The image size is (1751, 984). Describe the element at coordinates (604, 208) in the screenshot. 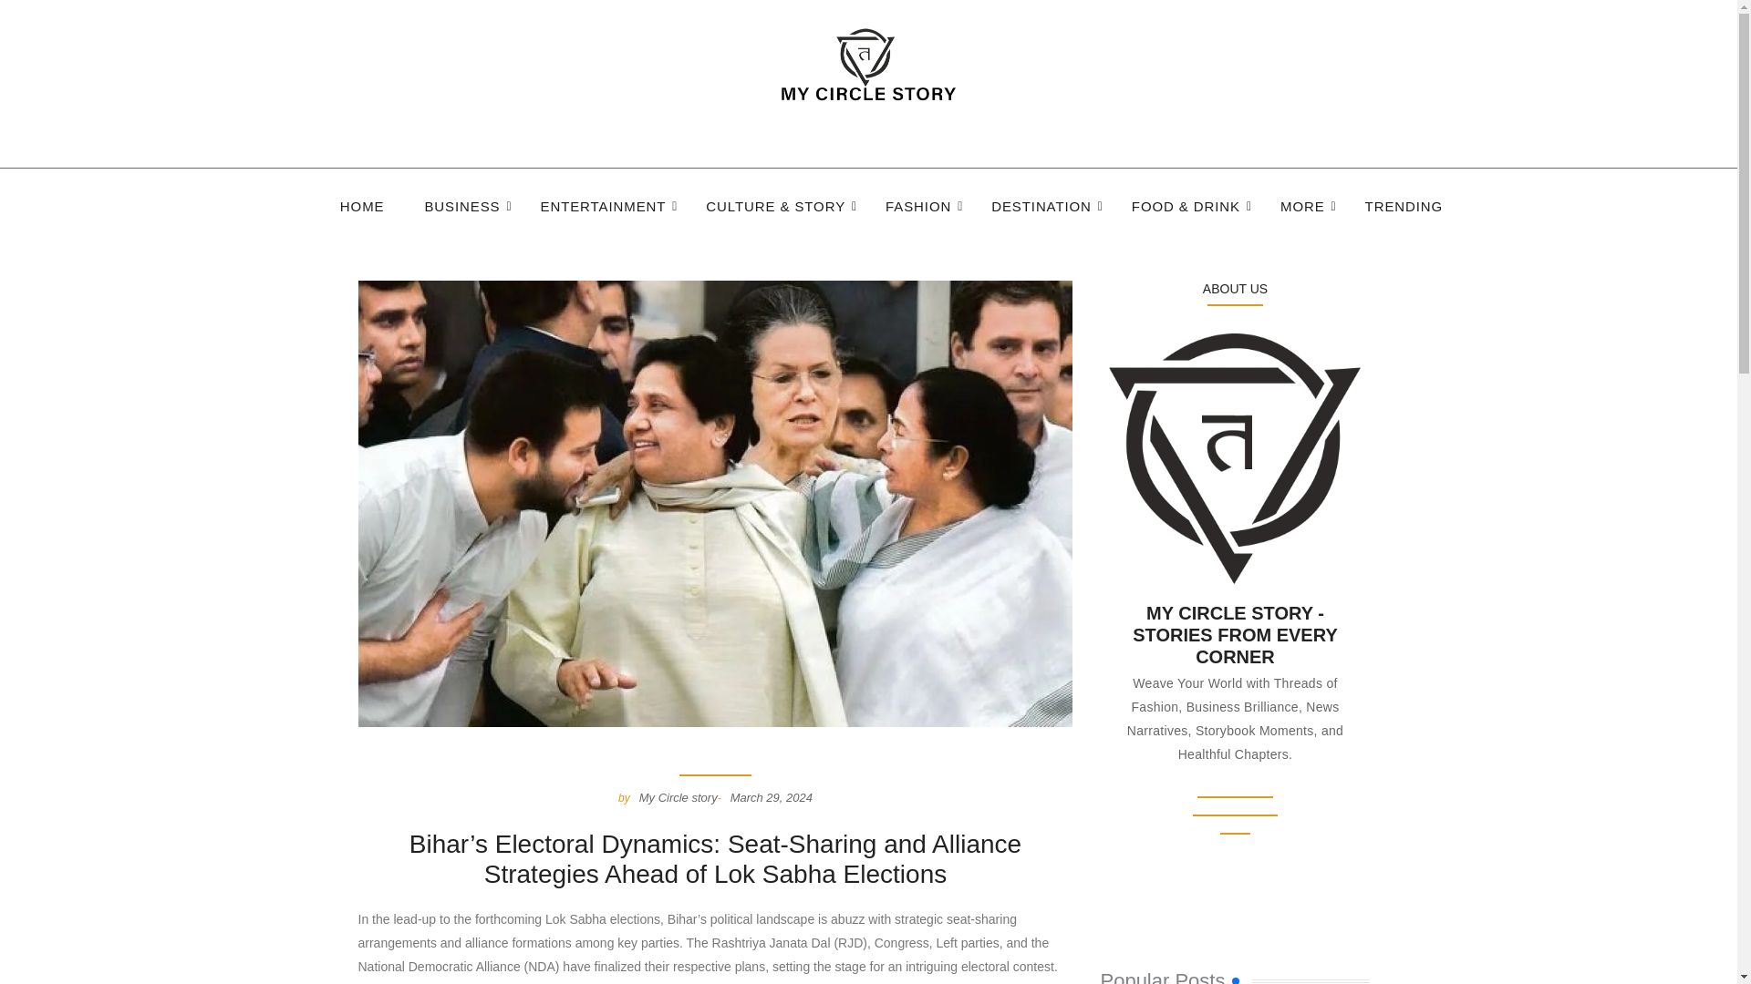

I see `ENTERTAINMENT` at that location.